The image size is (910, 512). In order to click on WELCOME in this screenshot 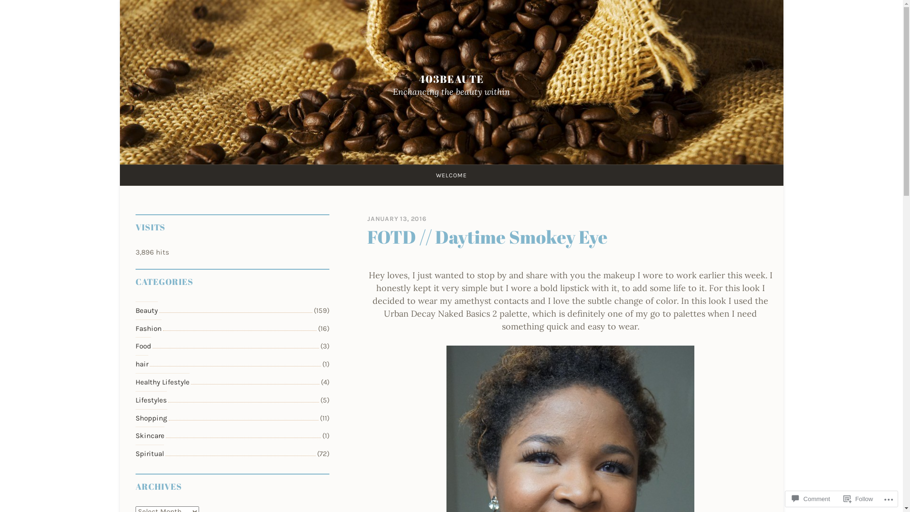, I will do `click(451, 175)`.